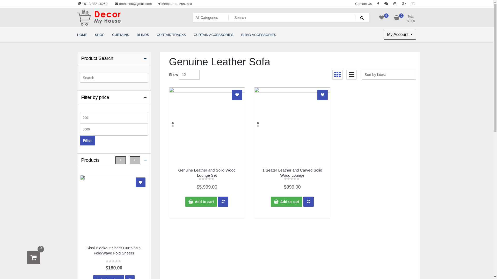  What do you see at coordinates (207, 178) in the screenshot?
I see `Genuine Leather and Solid Wood Lounge Set
$5,999.00` at bounding box center [207, 178].